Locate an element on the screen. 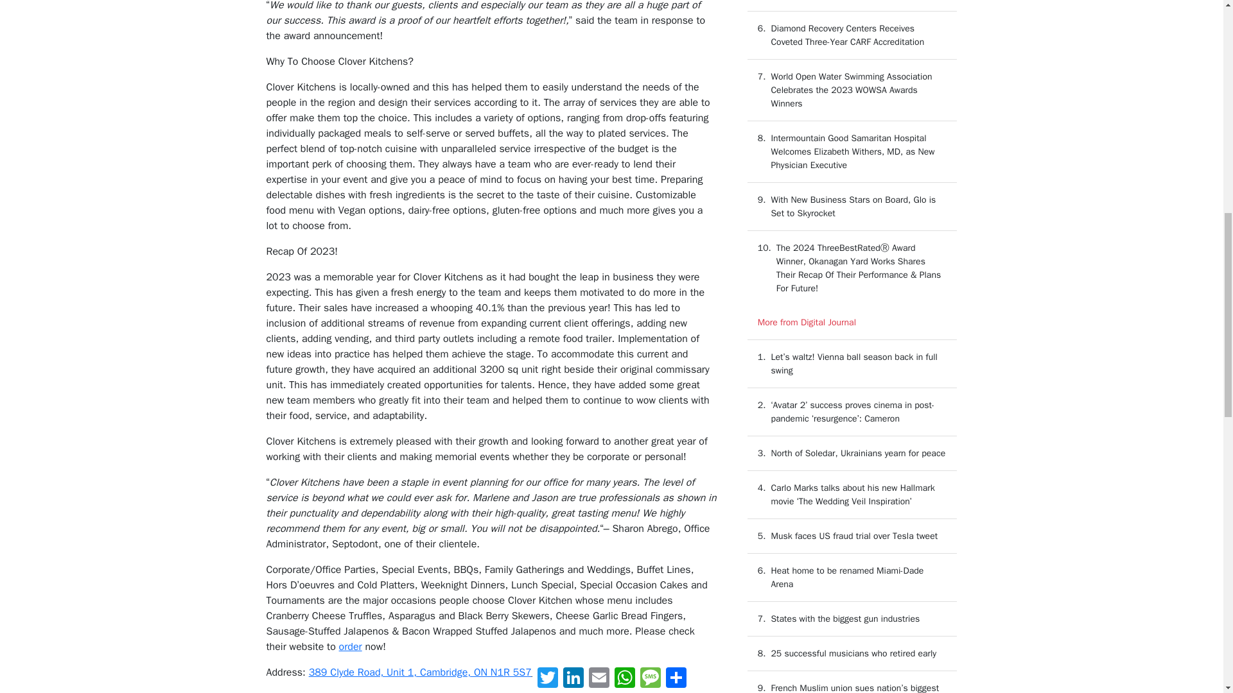  Musk faces US fraud trial over Tesla tweet is located at coordinates (854, 536).